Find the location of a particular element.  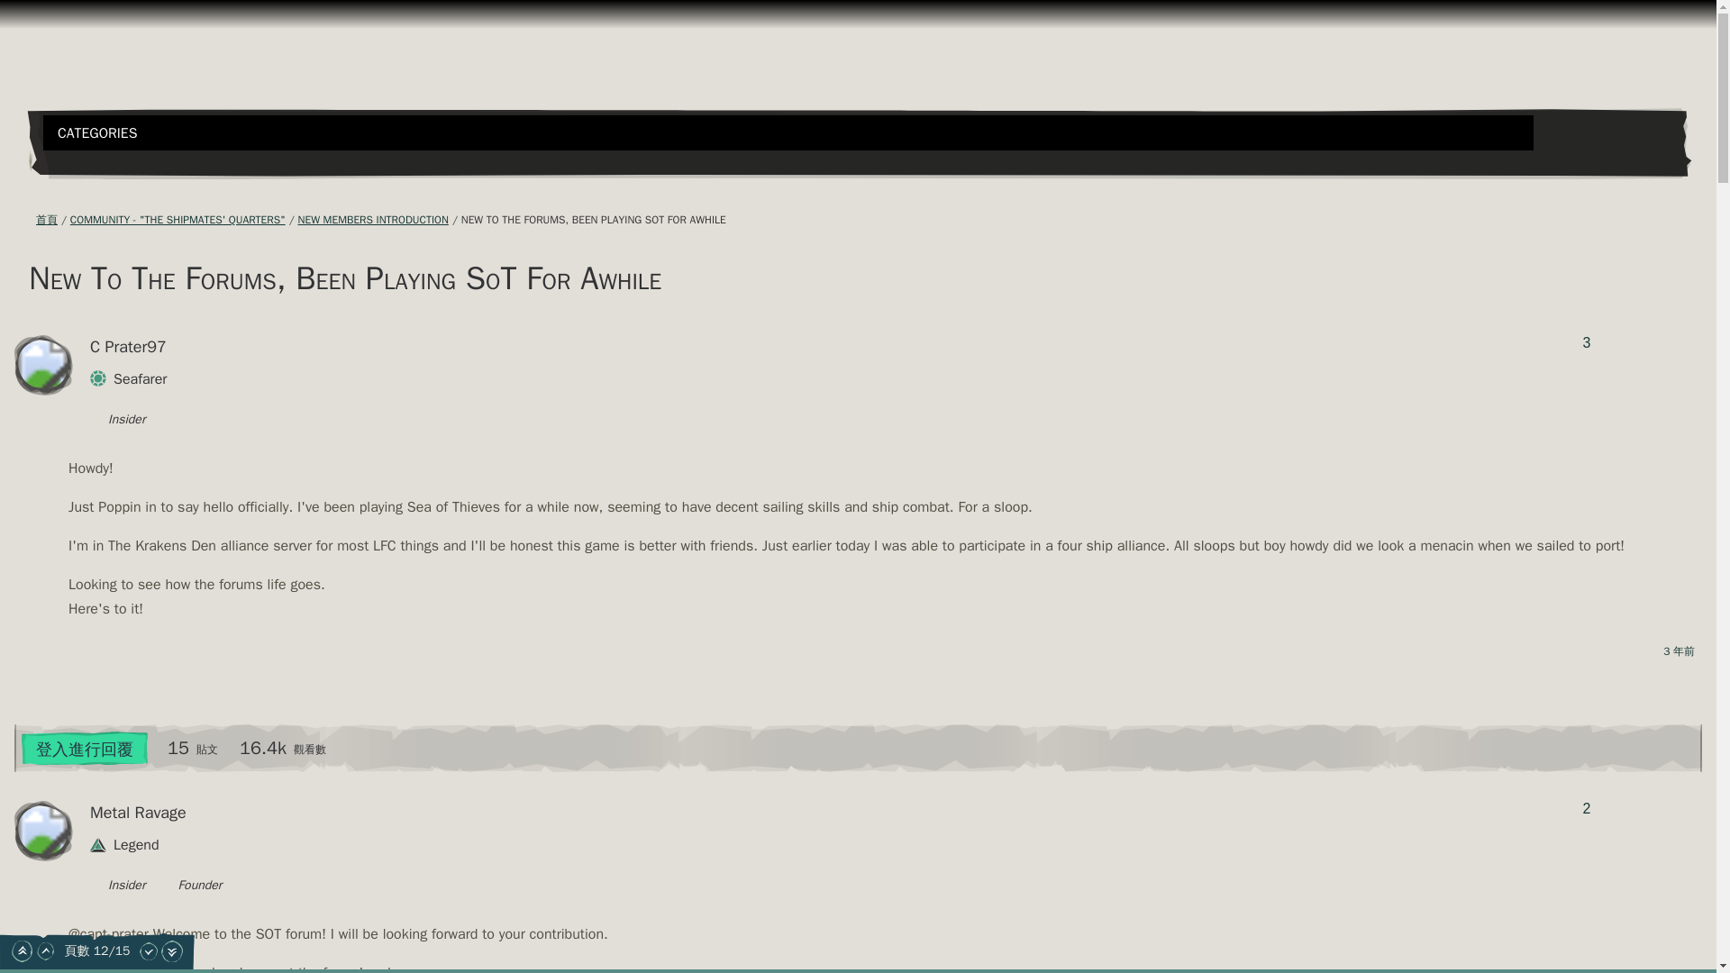

2 is located at coordinates (1586, 809).